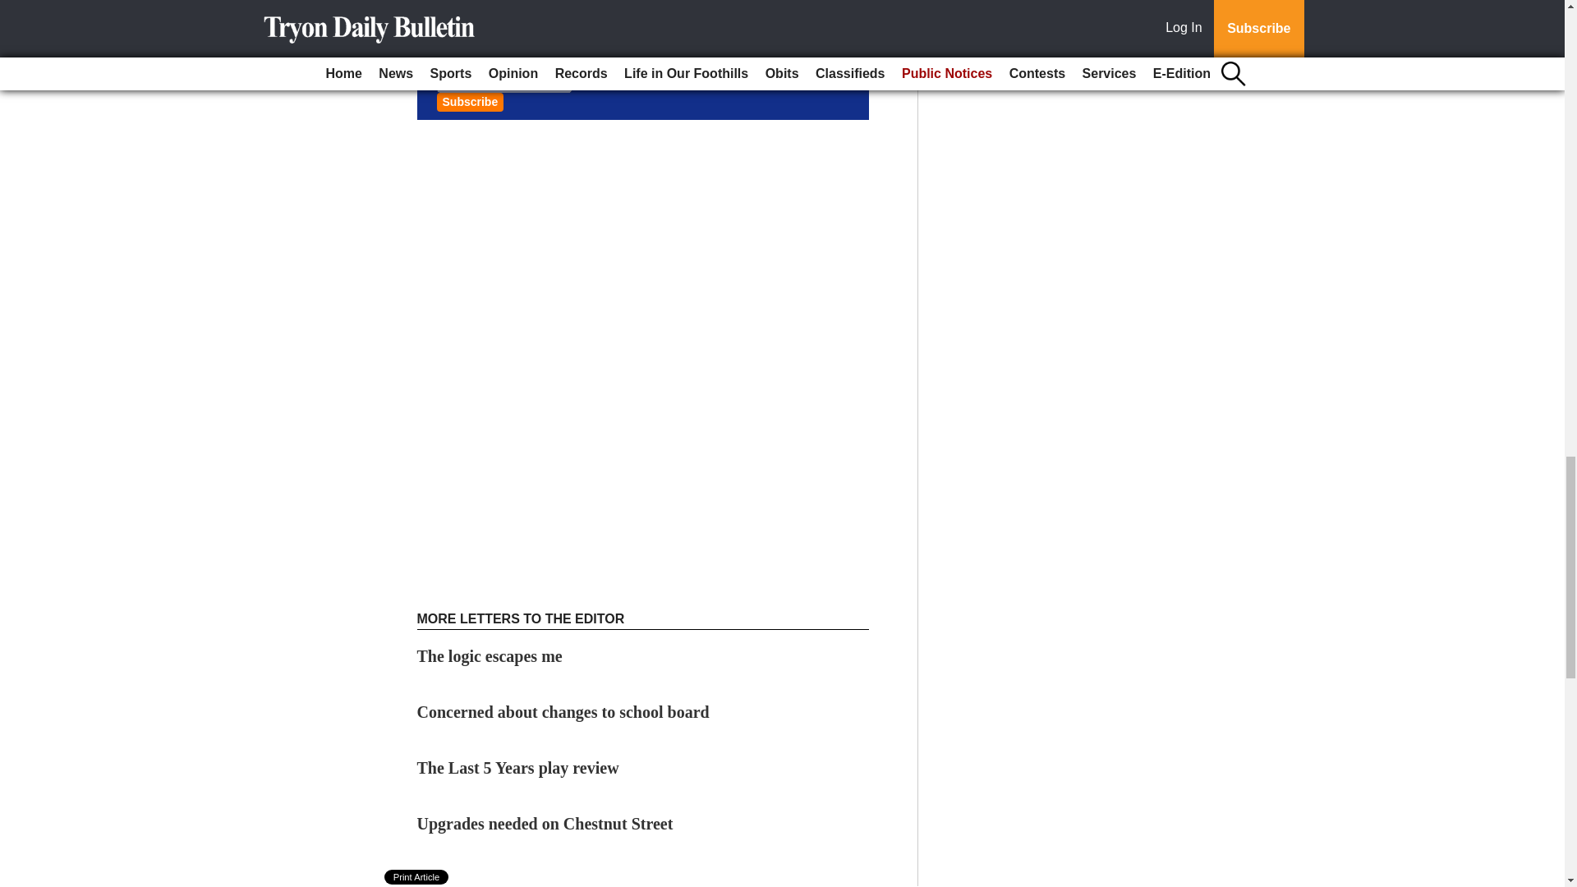  I want to click on Concerned about changes to school board, so click(563, 712).